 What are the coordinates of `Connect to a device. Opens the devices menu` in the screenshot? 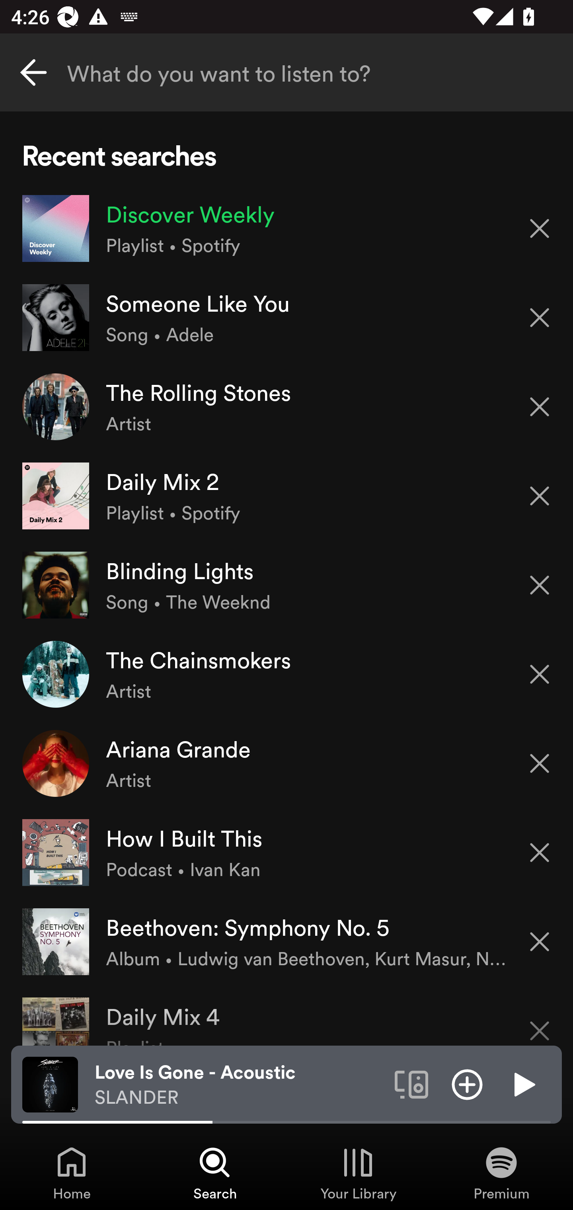 It's located at (411, 1084).